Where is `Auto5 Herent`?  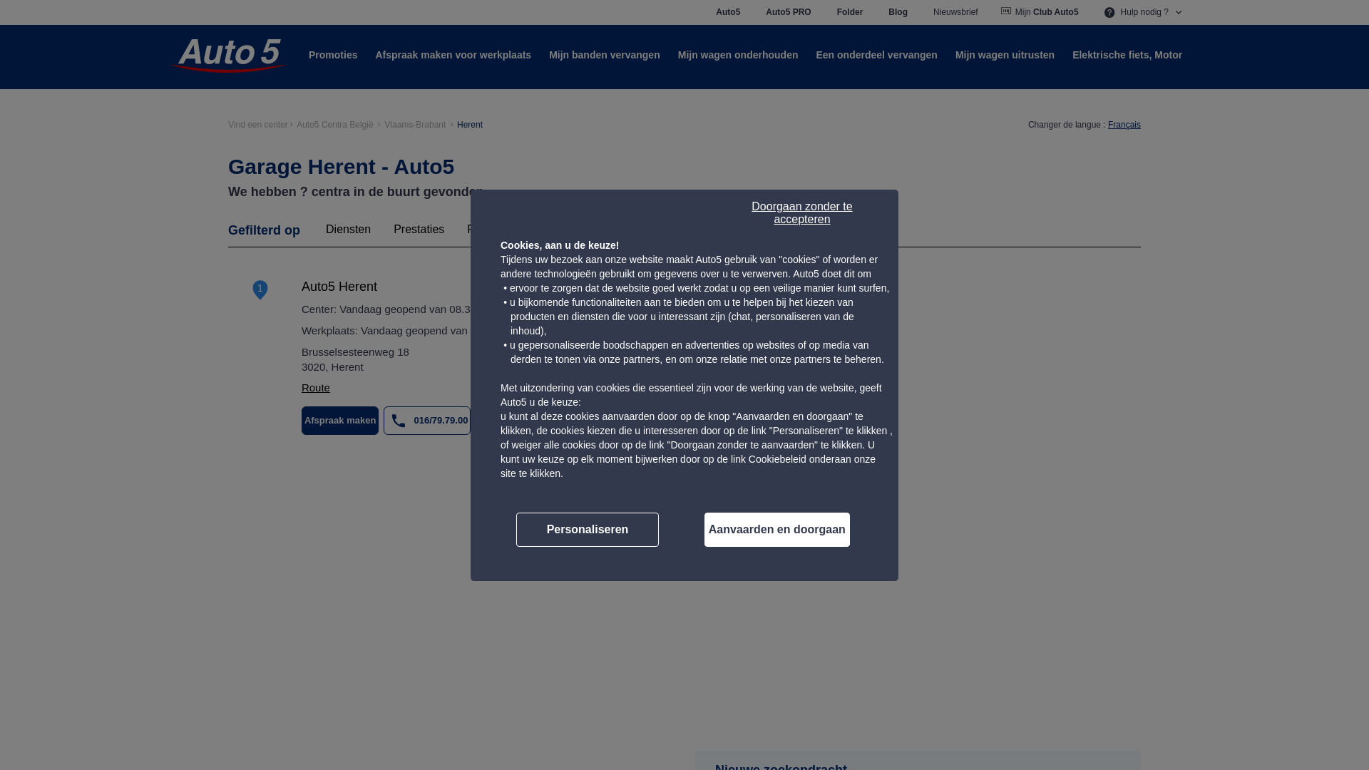 Auto5 Herent is located at coordinates (339, 287).